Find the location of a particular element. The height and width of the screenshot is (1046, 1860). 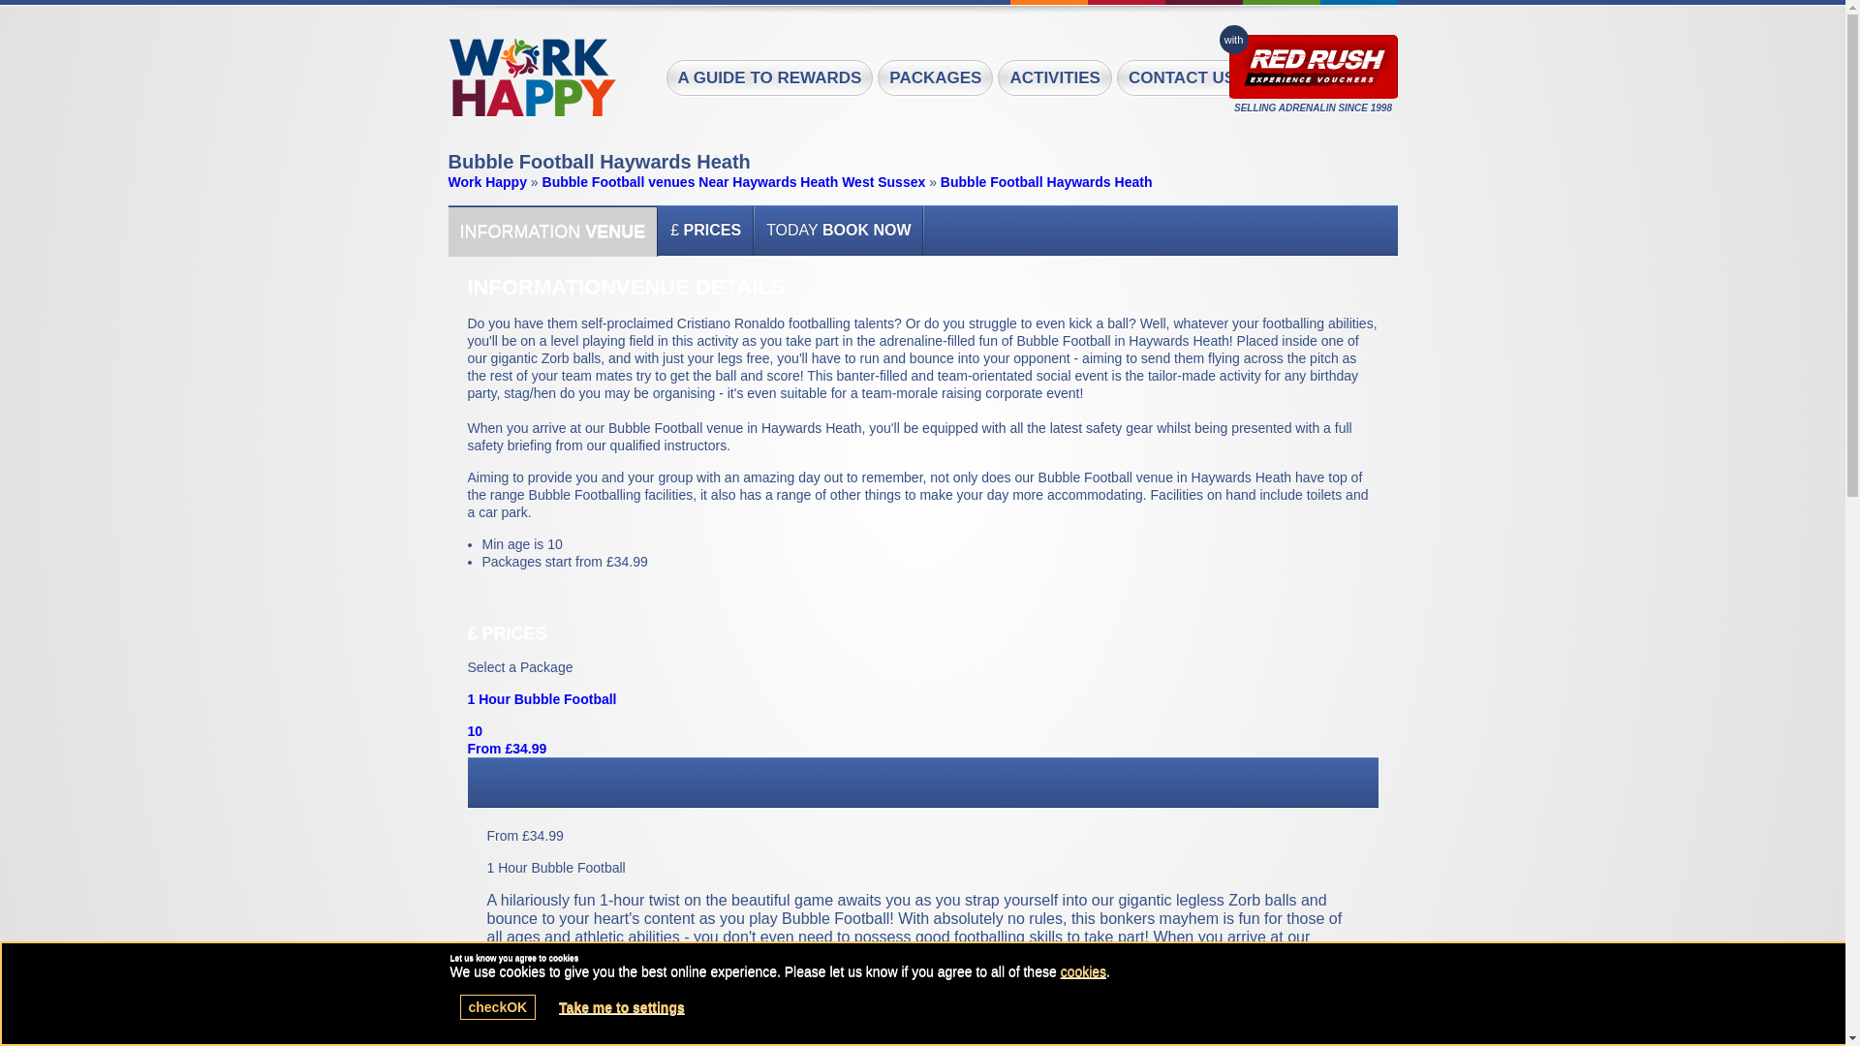

CONTACT US is located at coordinates (1182, 77).